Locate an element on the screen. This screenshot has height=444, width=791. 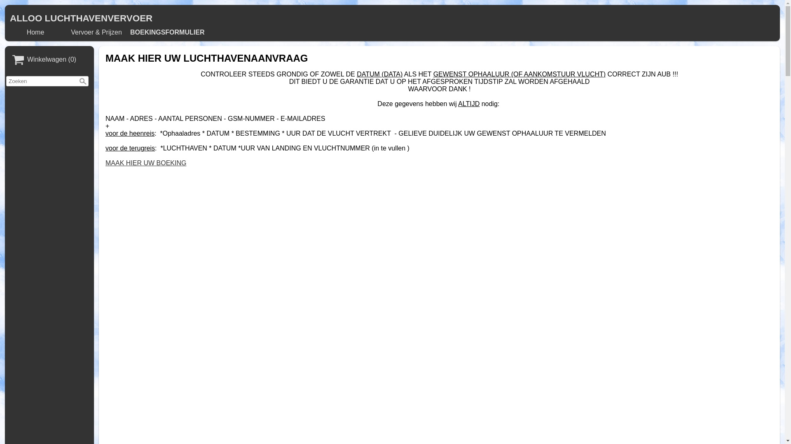
MAAK HIER UW BOEKING is located at coordinates (146, 163).